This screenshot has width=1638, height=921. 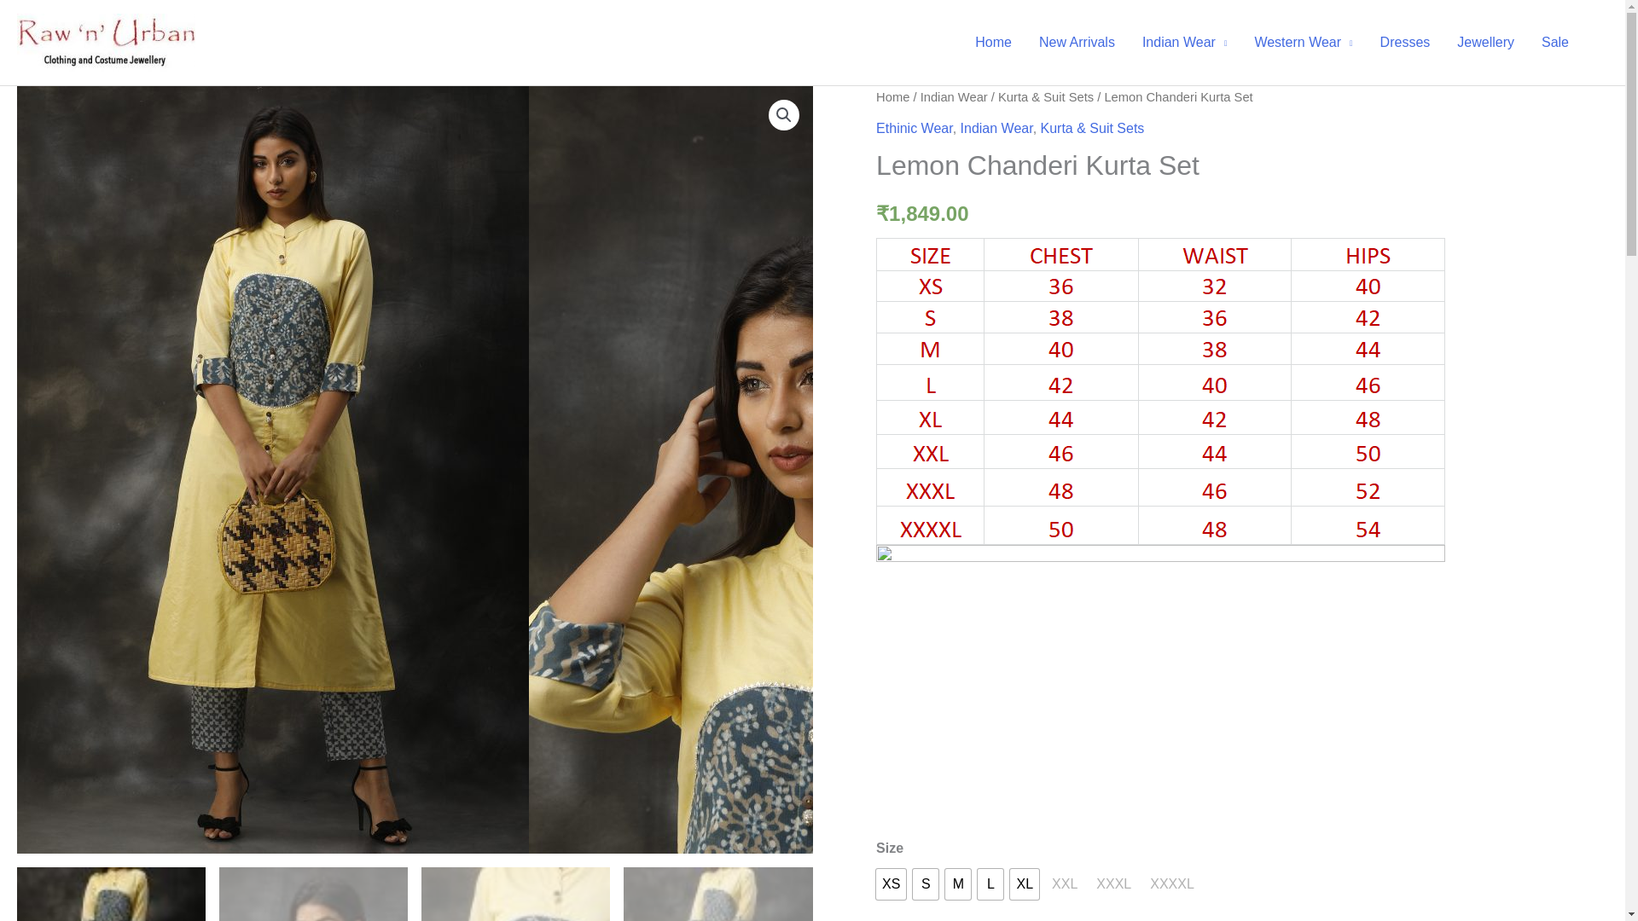 I want to click on Home, so click(x=993, y=43).